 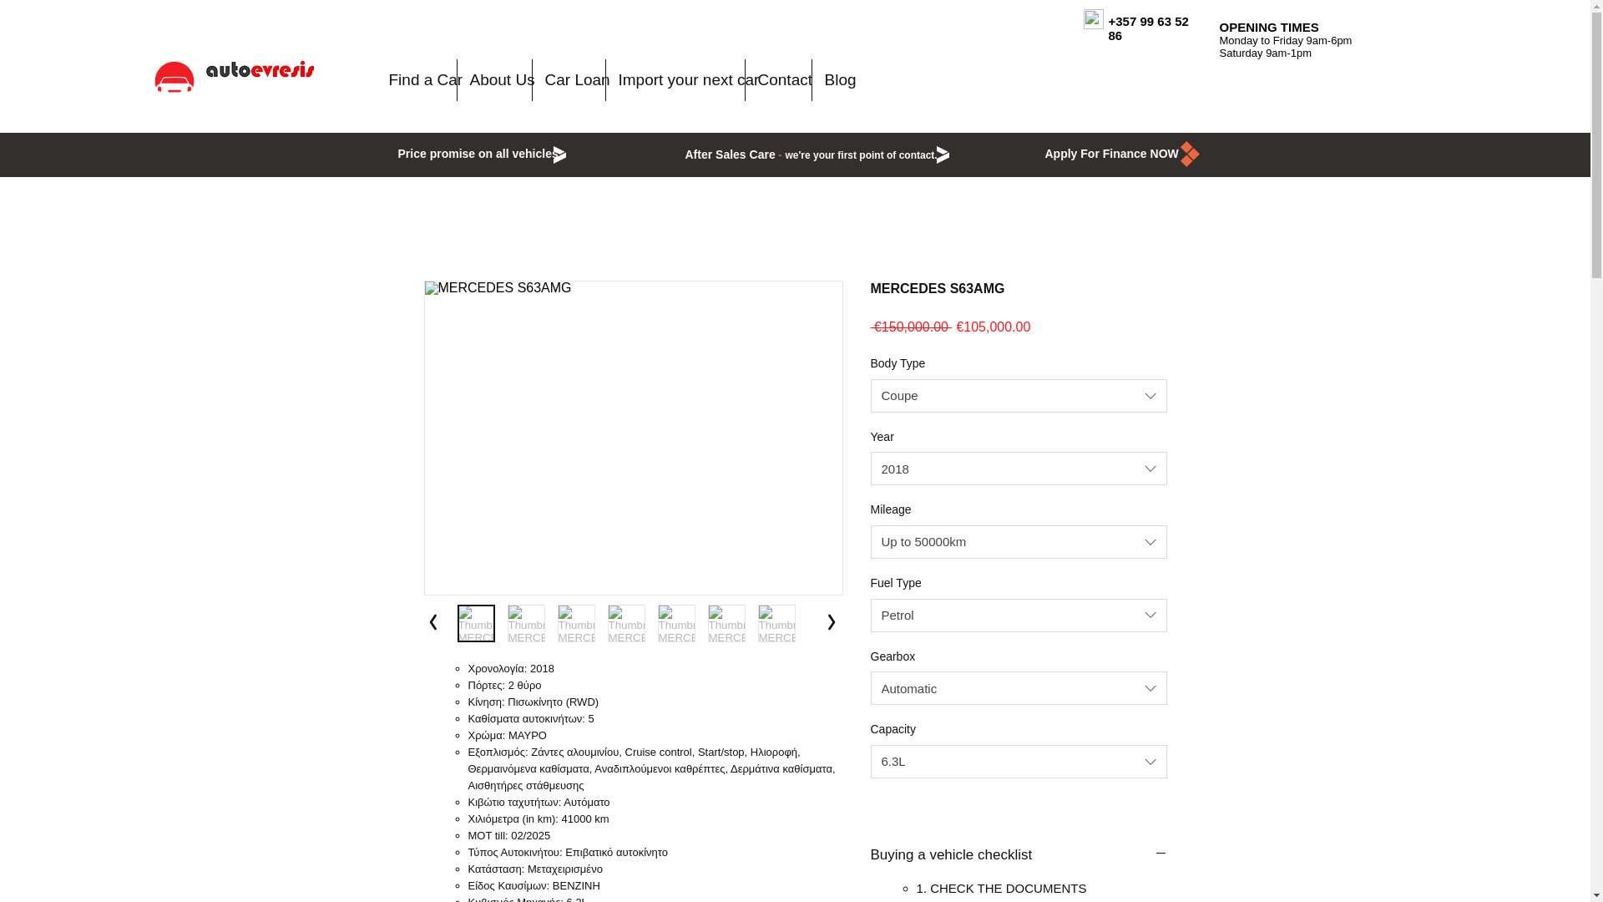 What do you see at coordinates (1019, 762) in the screenshot?
I see `6.3L` at bounding box center [1019, 762].